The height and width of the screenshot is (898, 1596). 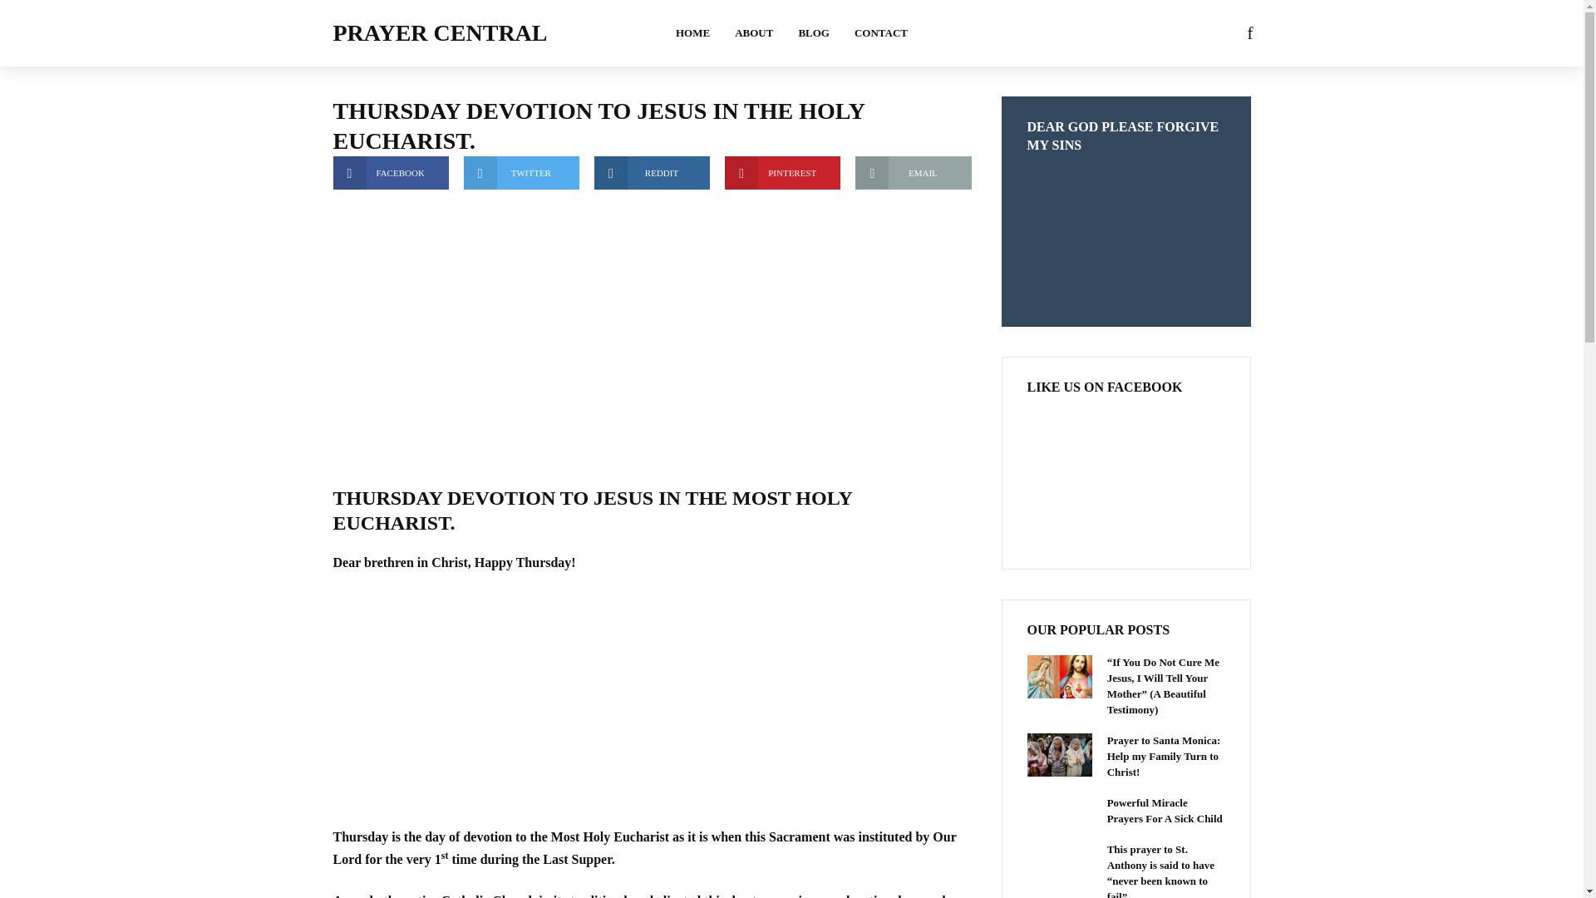 I want to click on HOME, so click(x=693, y=33).